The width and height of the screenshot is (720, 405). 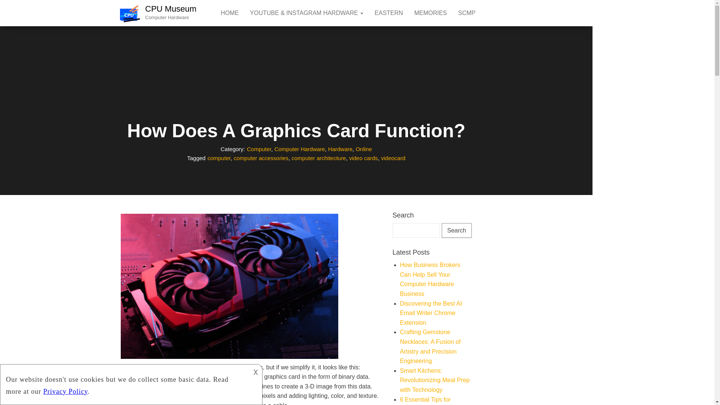 I want to click on Hardware, so click(x=340, y=149).